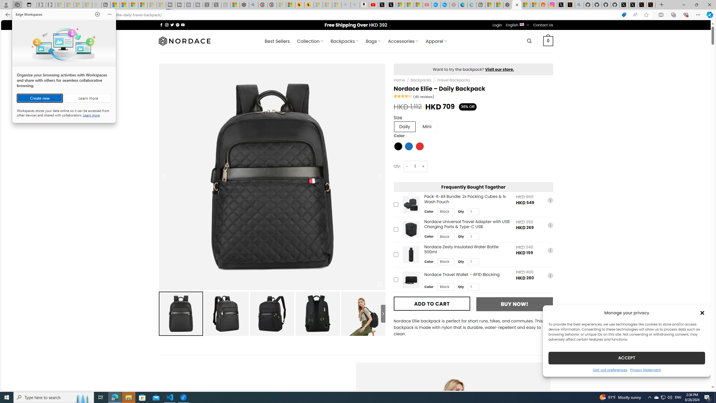 The height and width of the screenshot is (403, 716). What do you see at coordinates (161, 25) in the screenshot?
I see `Shanghai, China Weather trends | Microsoft Weather` at bounding box center [161, 25].